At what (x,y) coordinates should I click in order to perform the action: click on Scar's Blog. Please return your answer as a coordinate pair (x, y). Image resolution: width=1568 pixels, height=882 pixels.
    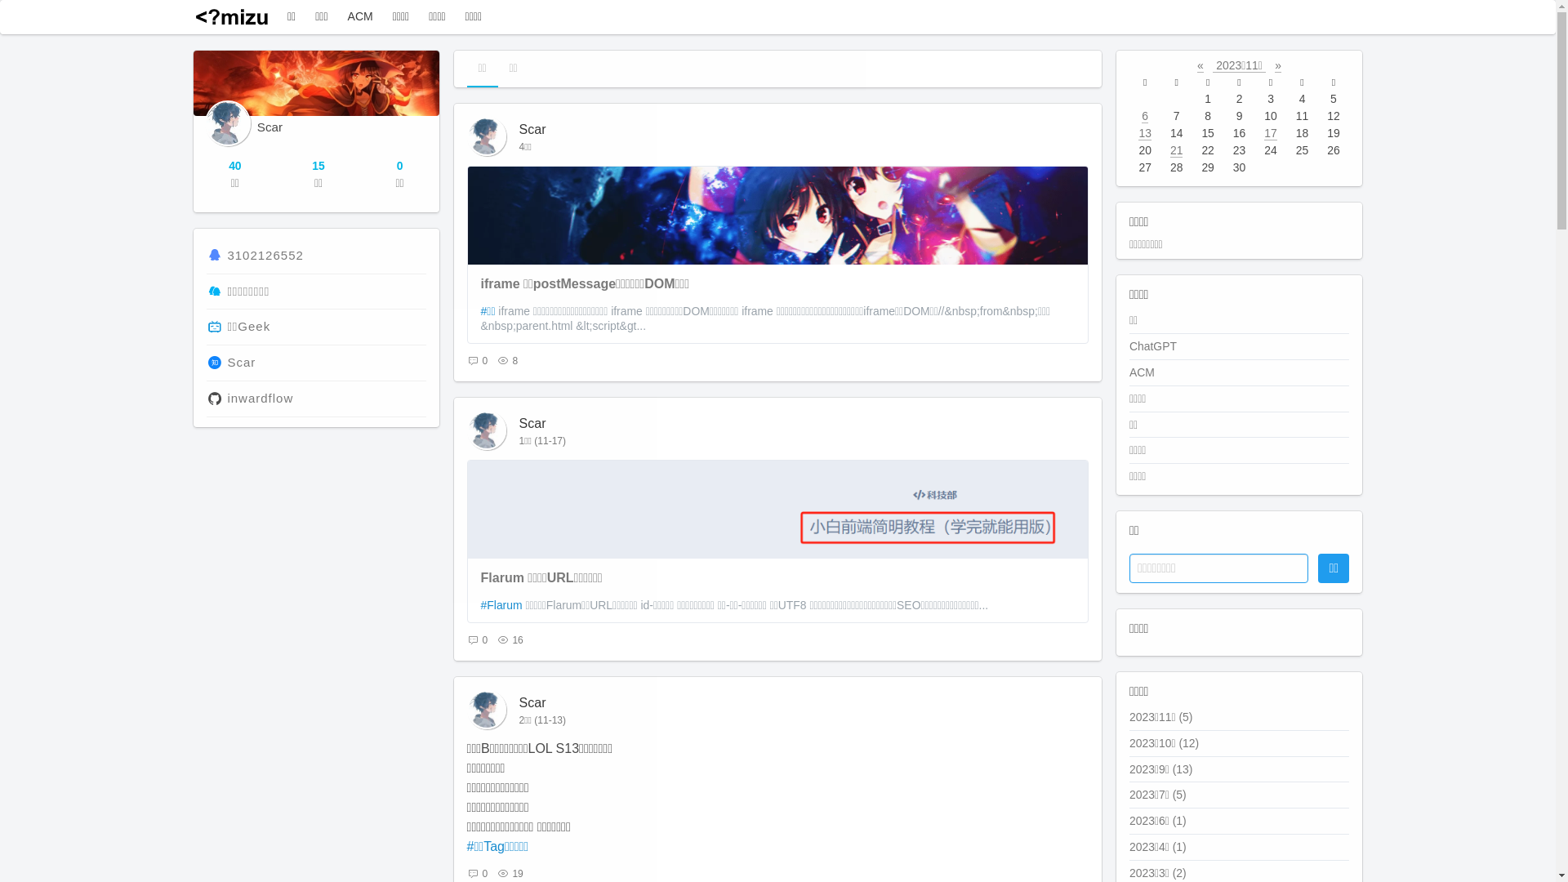
    Looking at the image, I should click on (232, 17).